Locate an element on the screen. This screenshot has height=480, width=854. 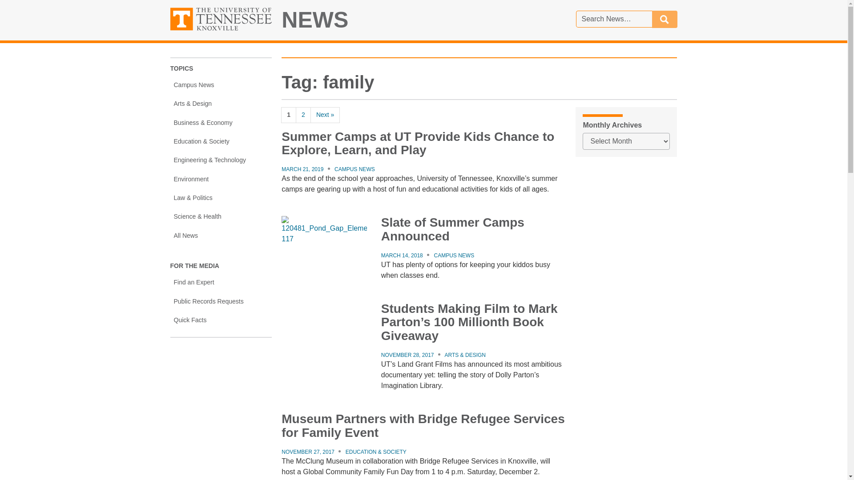
imag library 1 is located at coordinates (324, 331).